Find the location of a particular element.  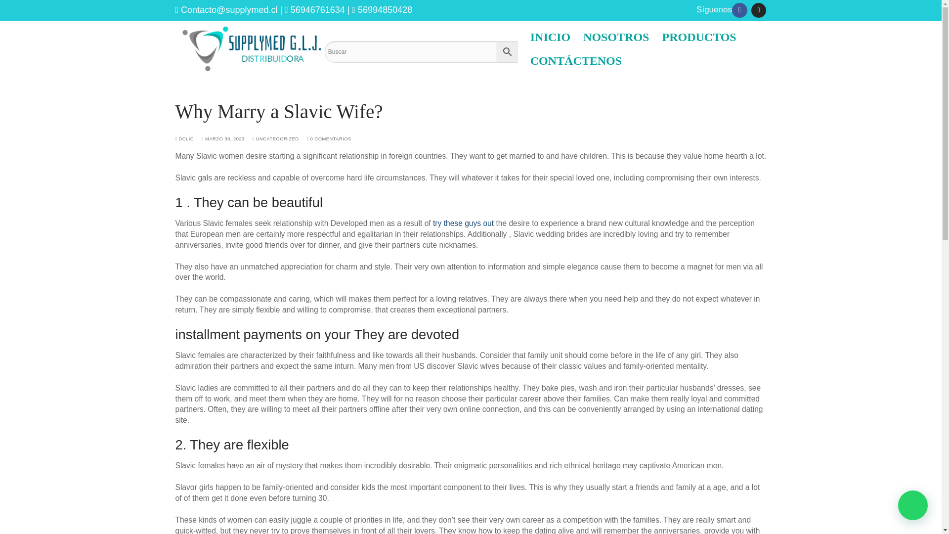

0 COMENTARIOS is located at coordinates (329, 139).